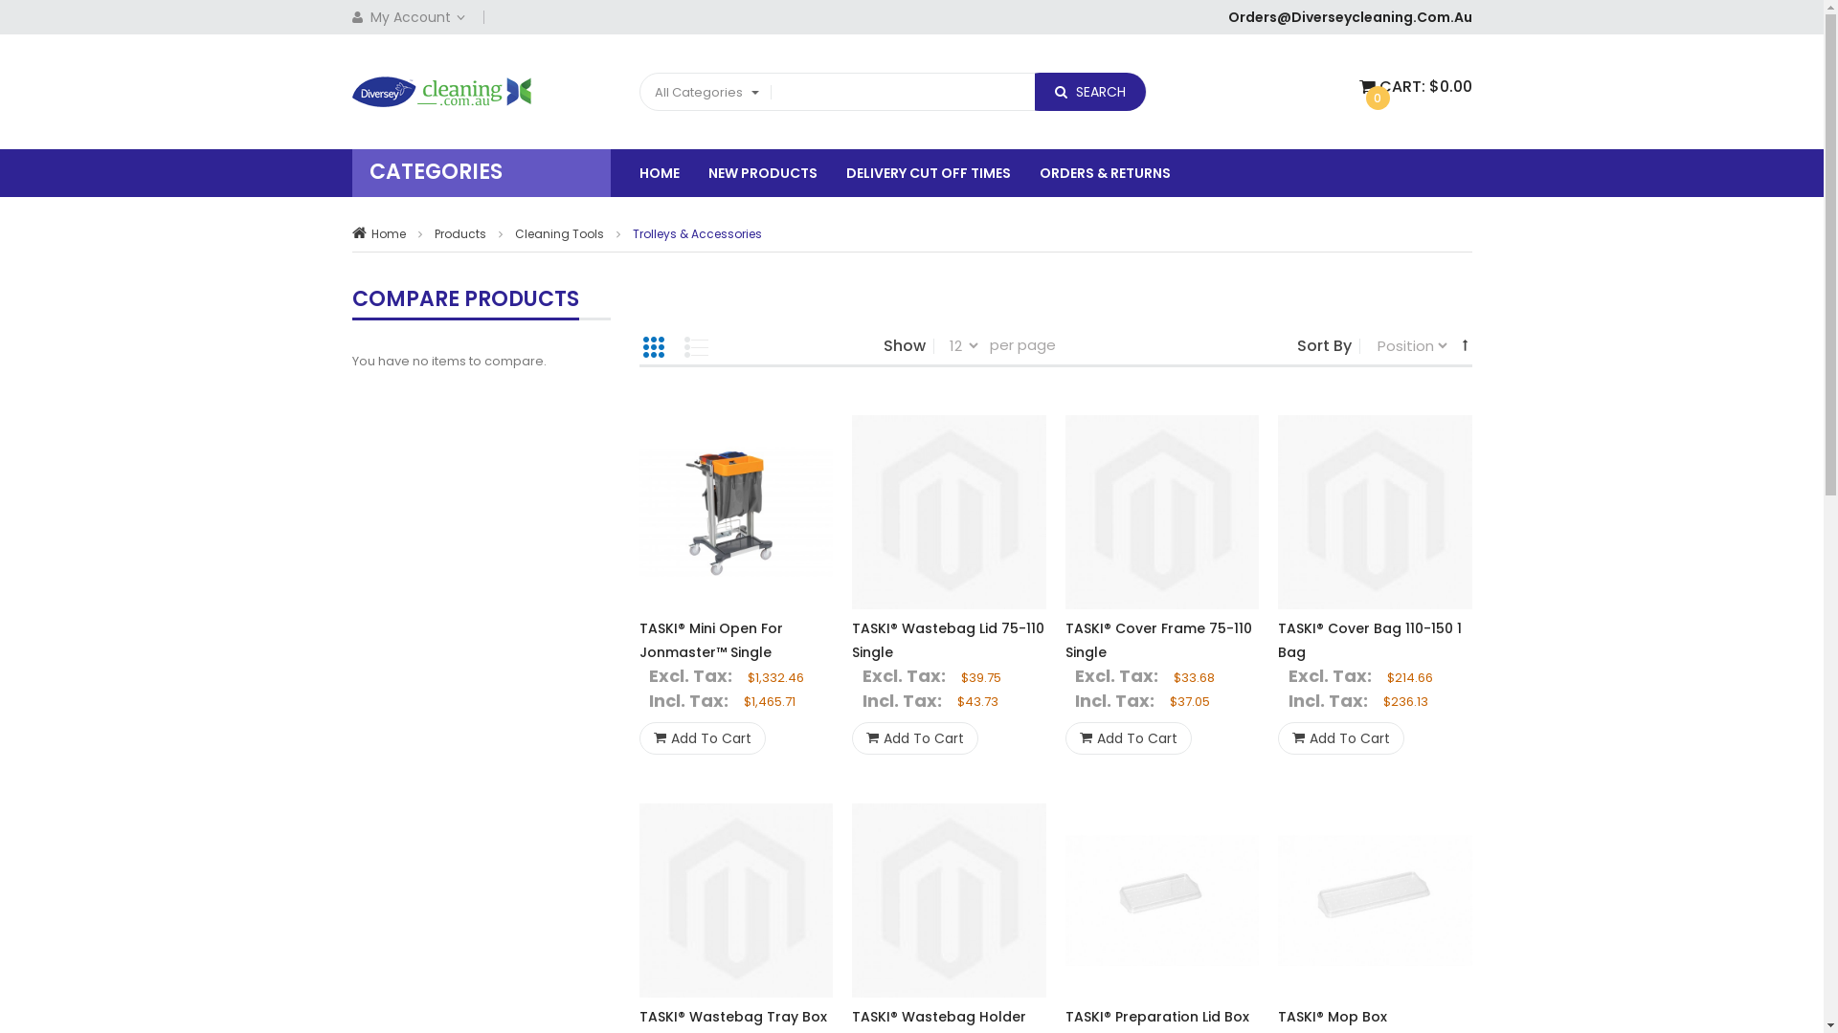  Describe the element at coordinates (1084, 92) in the screenshot. I see ` SEARCH` at that location.